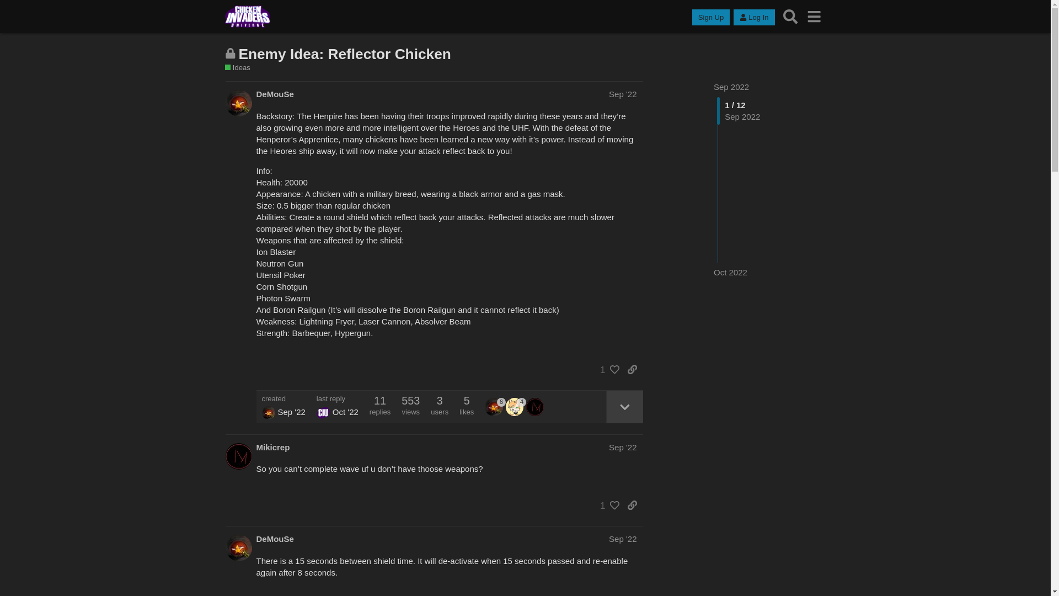 The image size is (1059, 596). What do you see at coordinates (607, 370) in the screenshot?
I see `1 person liked this post` at bounding box center [607, 370].